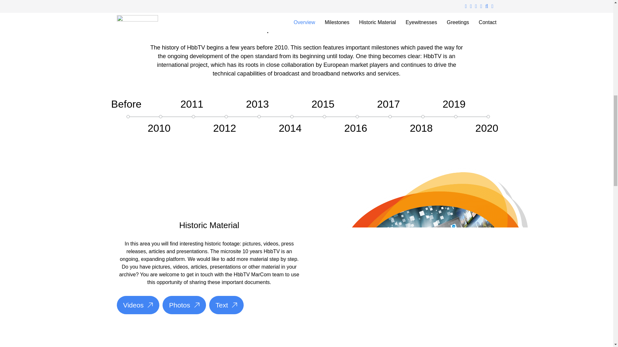 Image resolution: width=618 pixels, height=347 pixels. I want to click on 2013, so click(257, 104).